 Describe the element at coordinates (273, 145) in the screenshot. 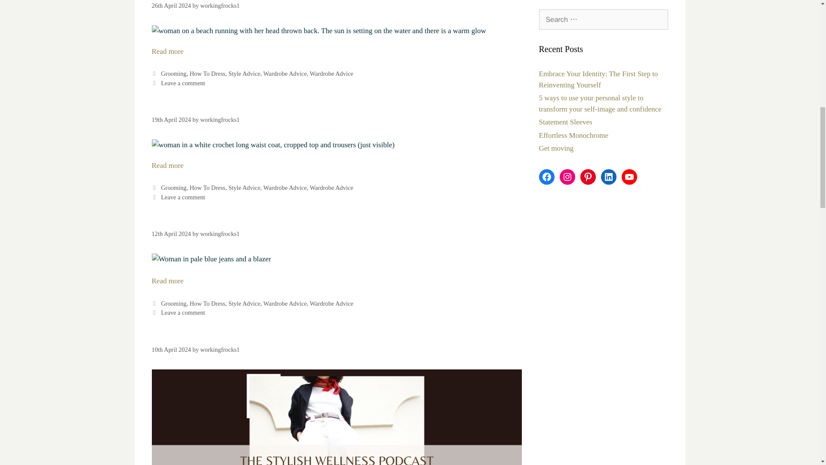

I see `Crochet` at that location.